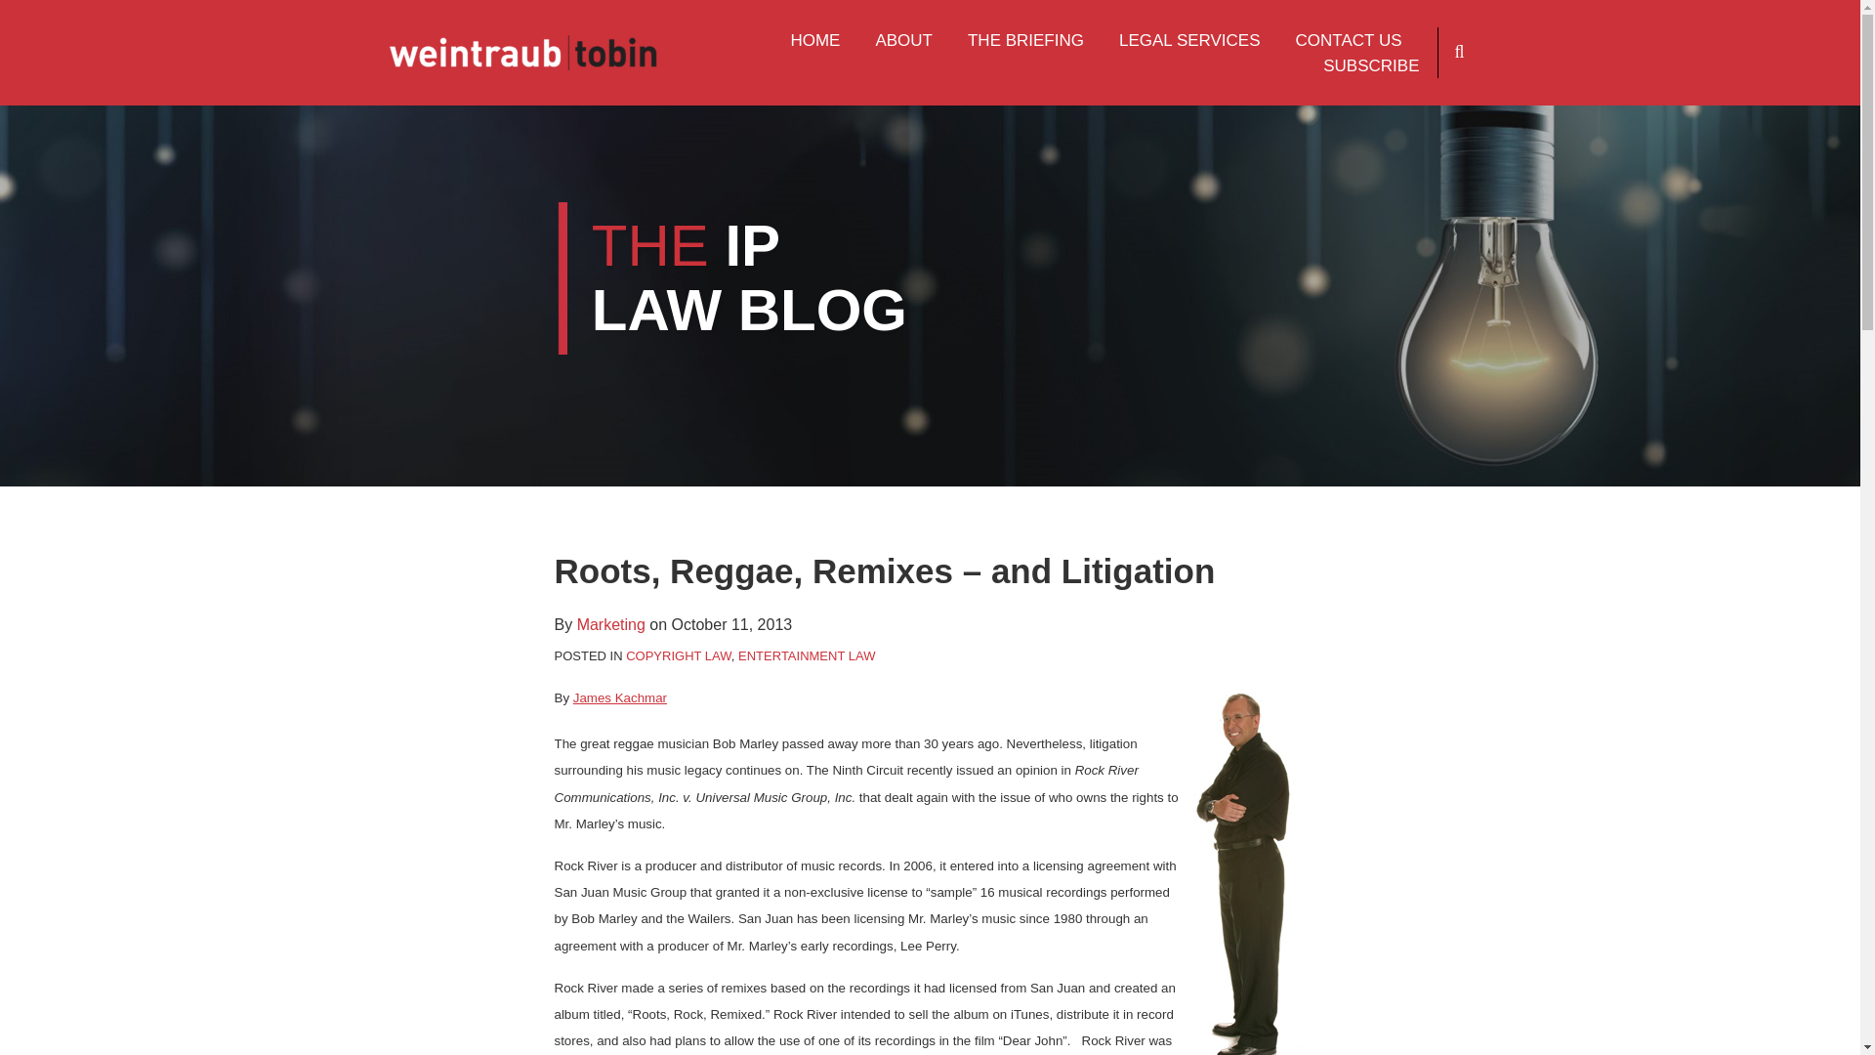  Describe the element at coordinates (678, 656) in the screenshot. I see `COPYRIGHT LAW` at that location.